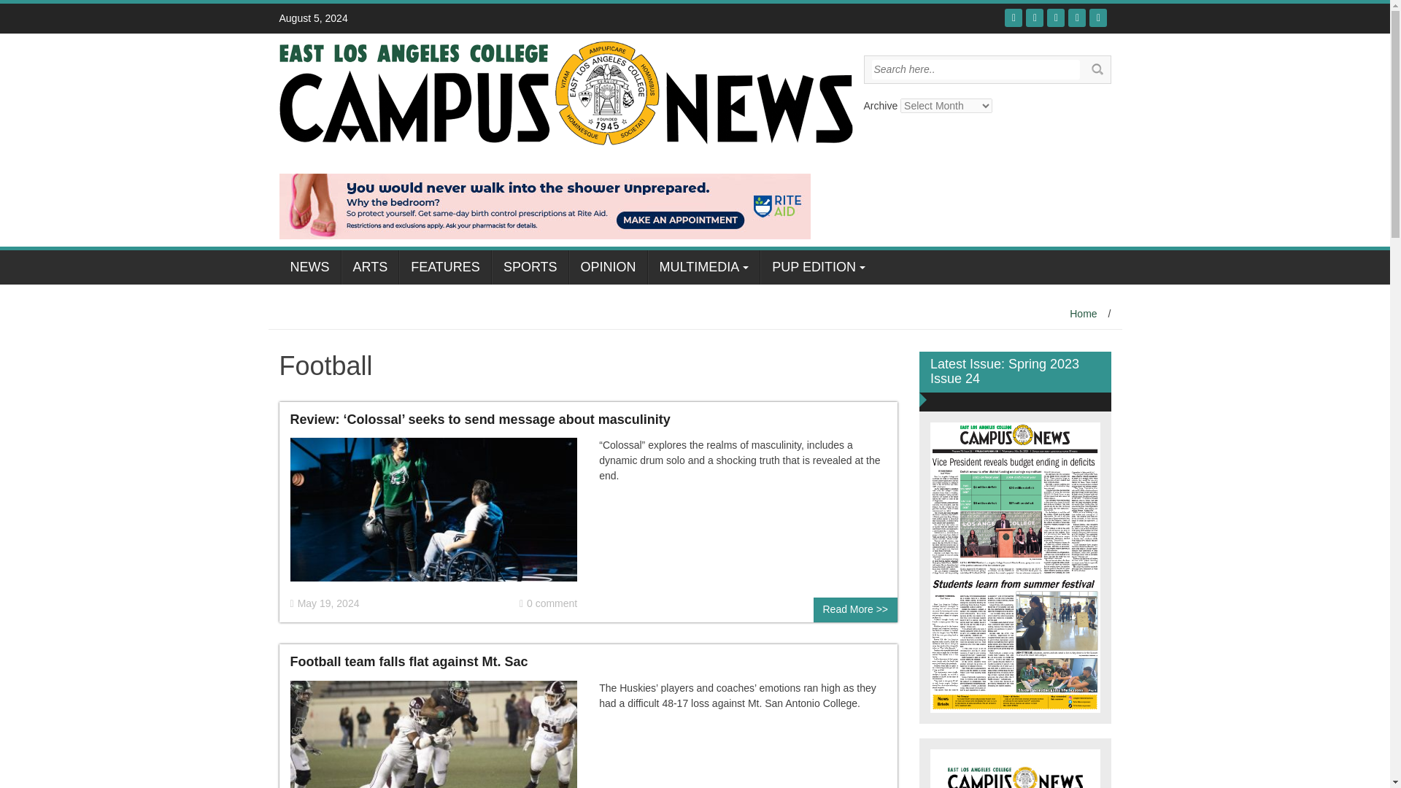 The height and width of the screenshot is (788, 1401). What do you see at coordinates (608, 267) in the screenshot?
I see `OPINION` at bounding box center [608, 267].